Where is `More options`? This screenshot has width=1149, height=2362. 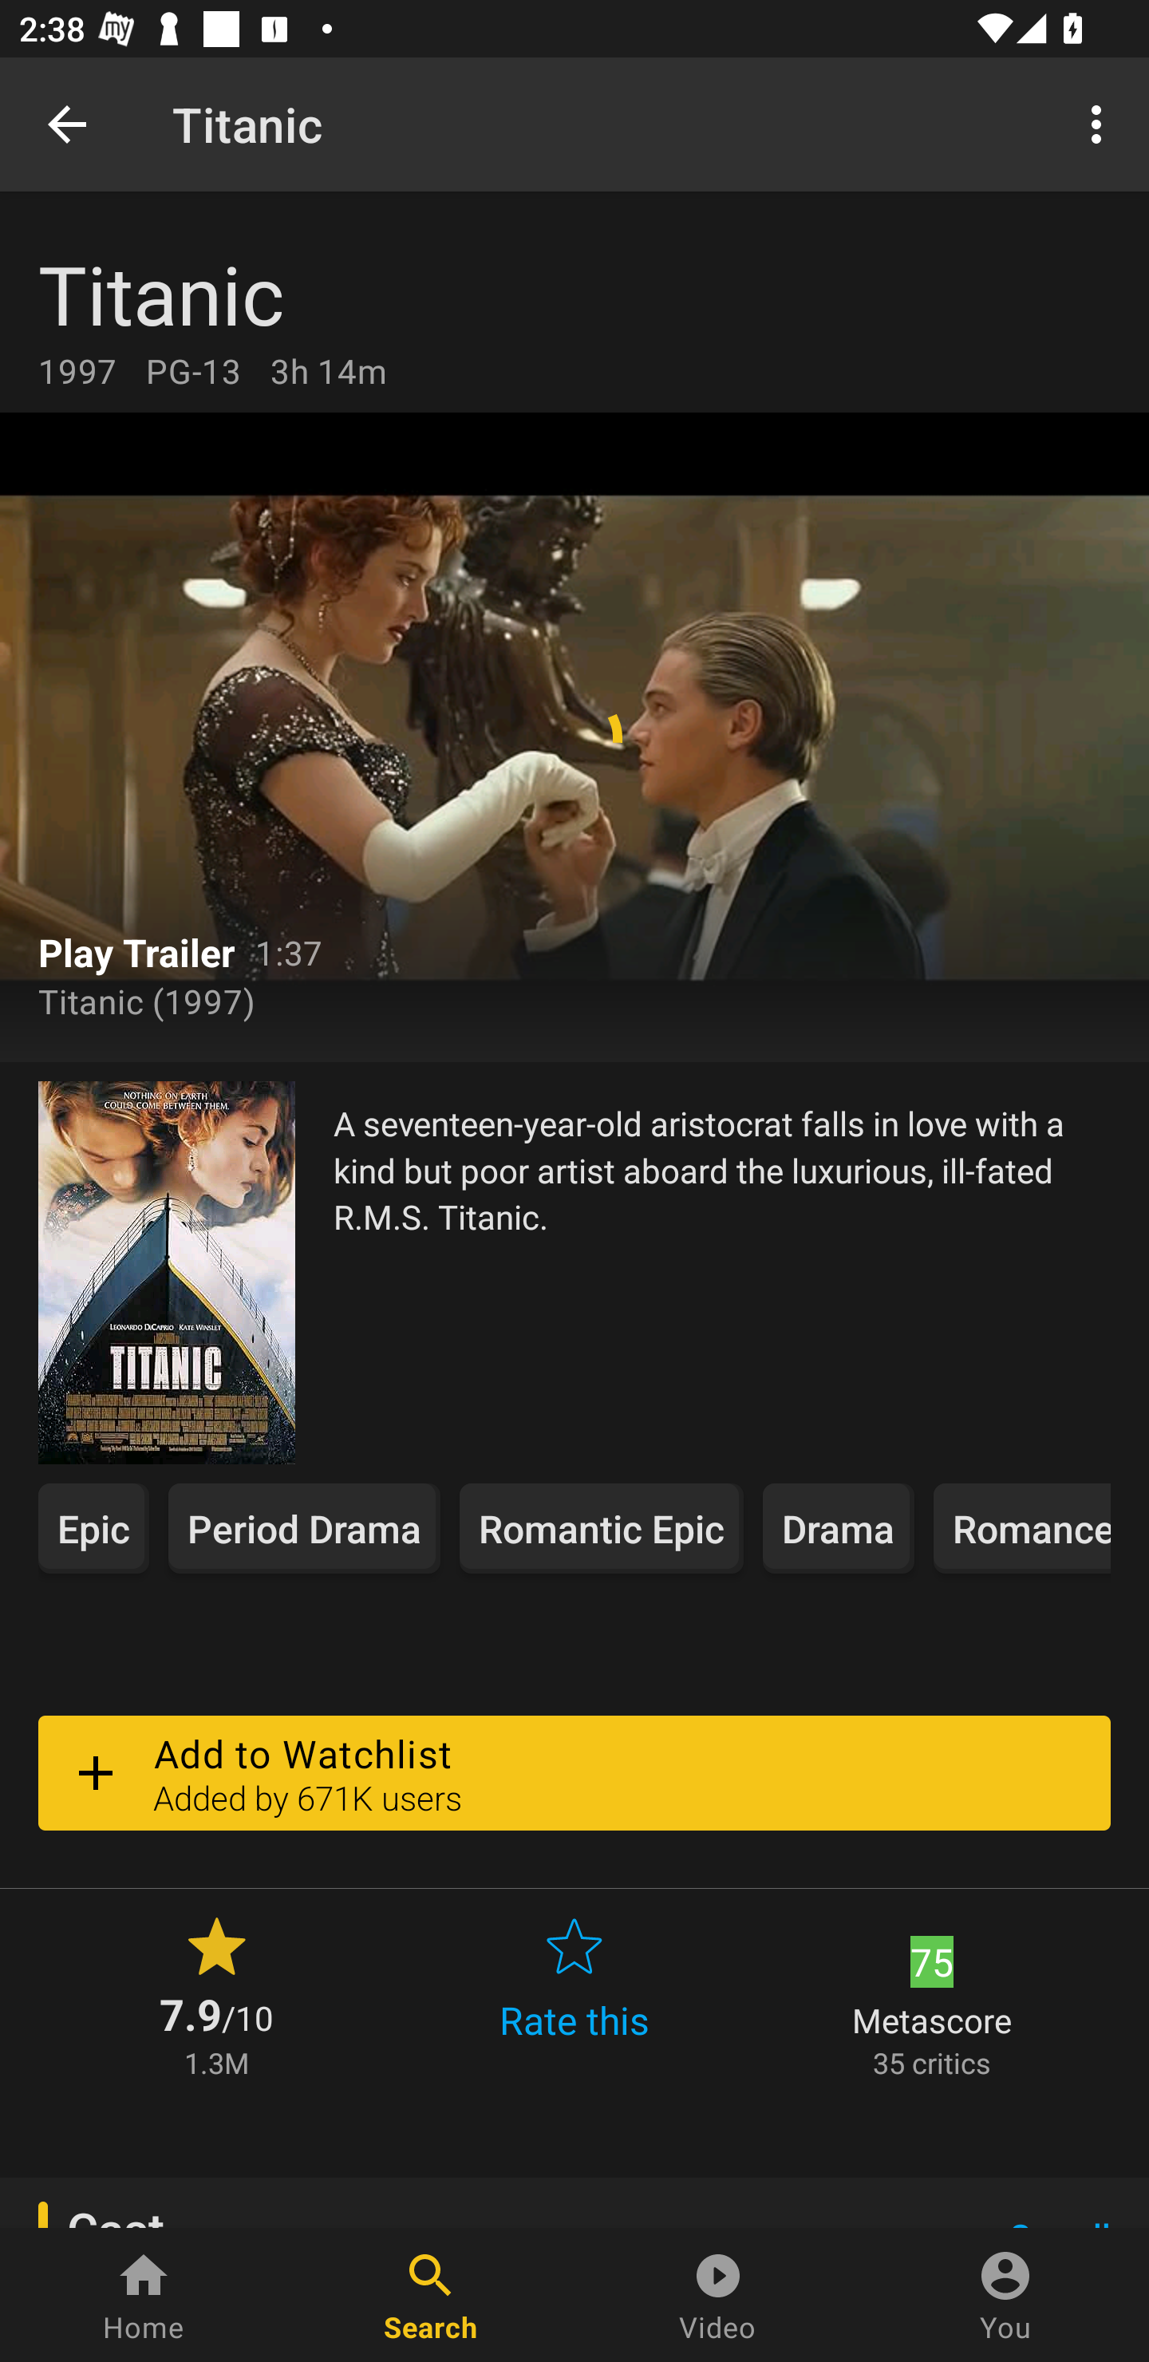 More options is located at coordinates (1101, 123).